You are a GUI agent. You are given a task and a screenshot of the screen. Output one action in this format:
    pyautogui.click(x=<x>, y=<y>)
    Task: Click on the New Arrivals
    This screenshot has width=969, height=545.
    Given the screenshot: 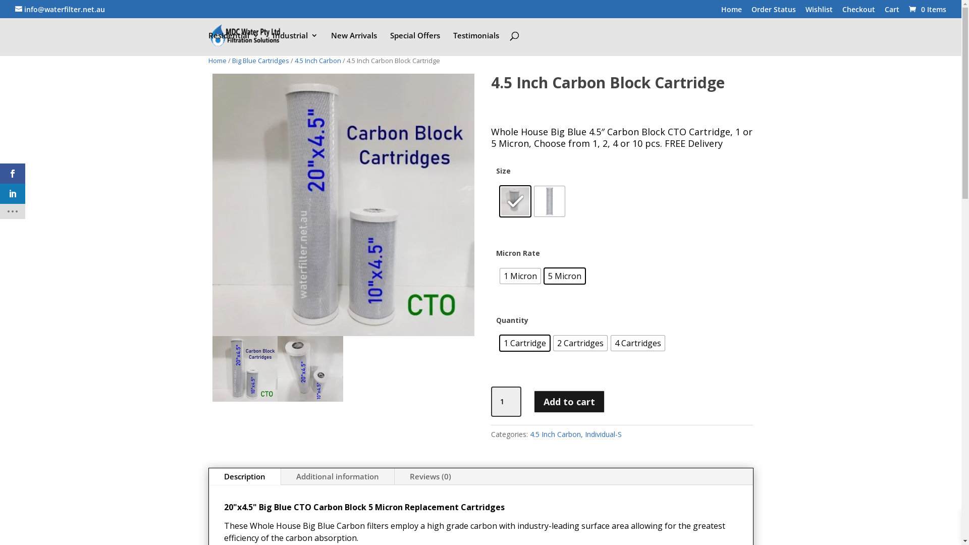 What is the action you would take?
    pyautogui.click(x=354, y=43)
    